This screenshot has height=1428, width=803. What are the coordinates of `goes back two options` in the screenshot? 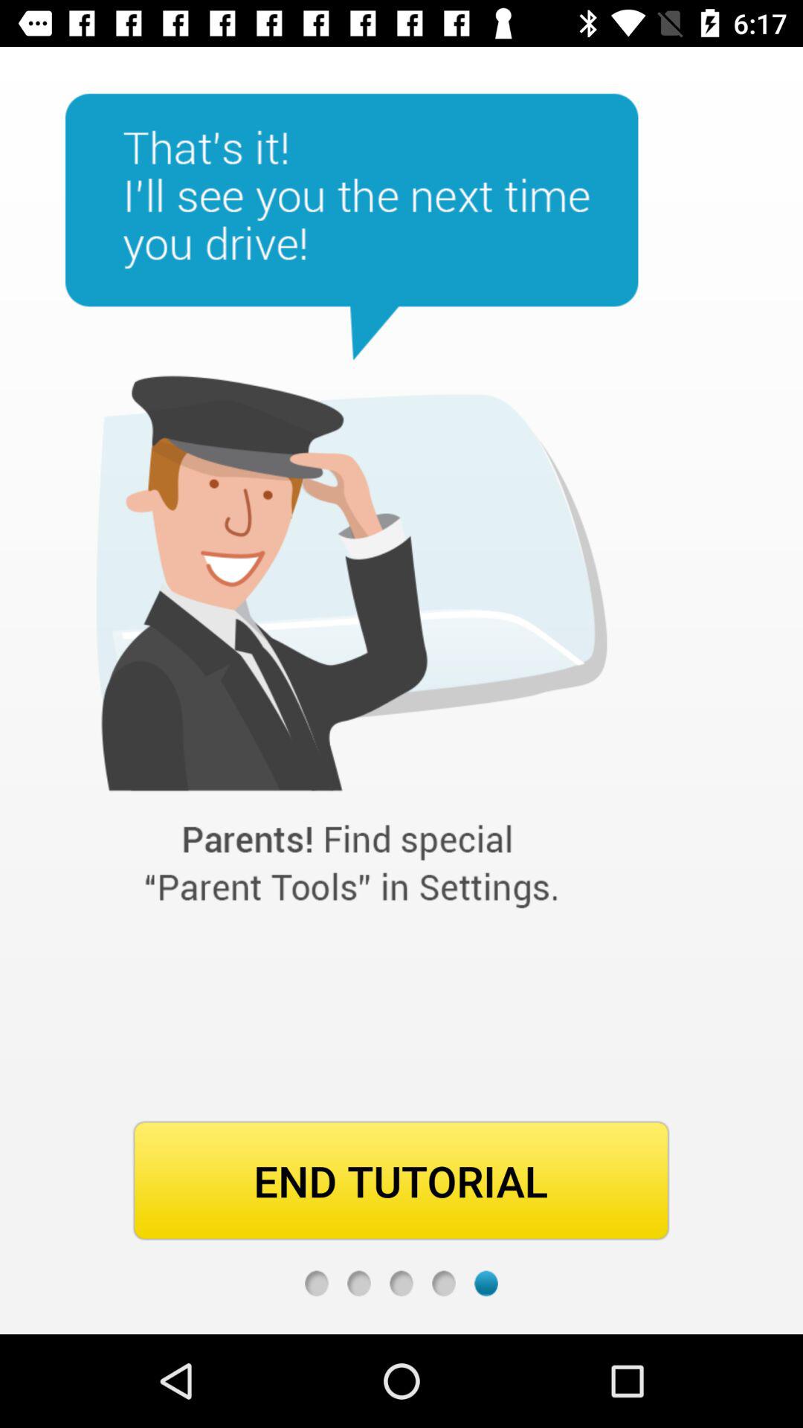 It's located at (401, 1284).